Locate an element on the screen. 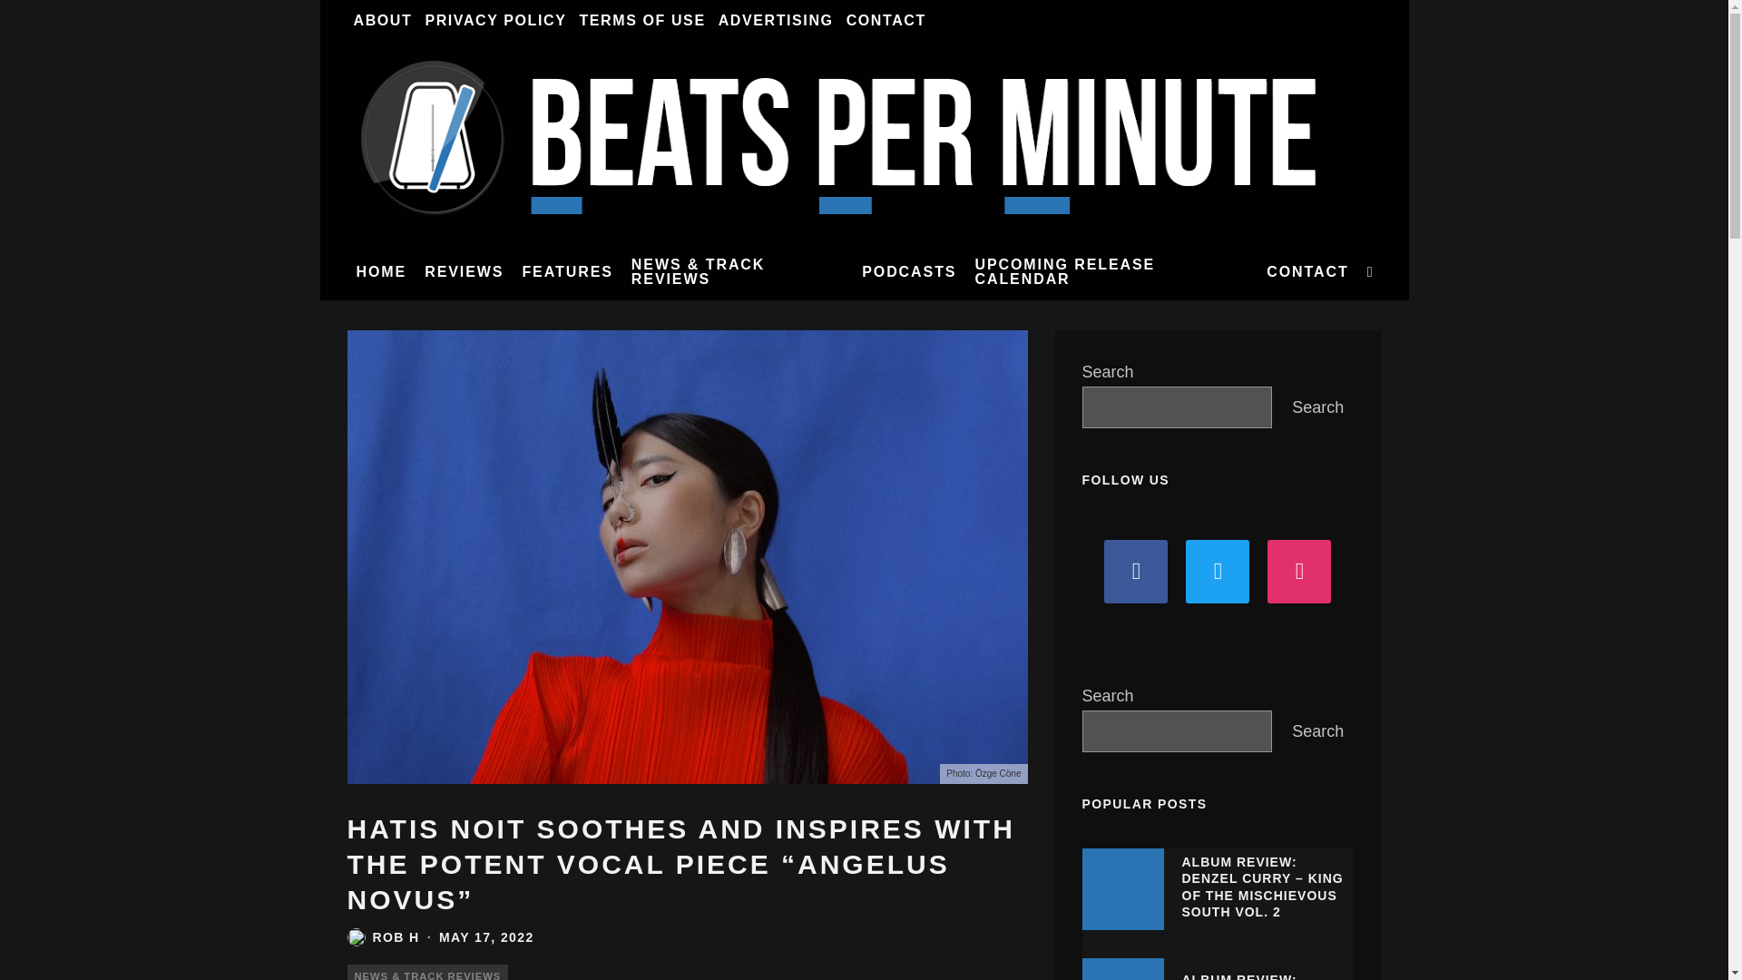 The height and width of the screenshot is (980, 1742). TERMS OF USE is located at coordinates (641, 21).